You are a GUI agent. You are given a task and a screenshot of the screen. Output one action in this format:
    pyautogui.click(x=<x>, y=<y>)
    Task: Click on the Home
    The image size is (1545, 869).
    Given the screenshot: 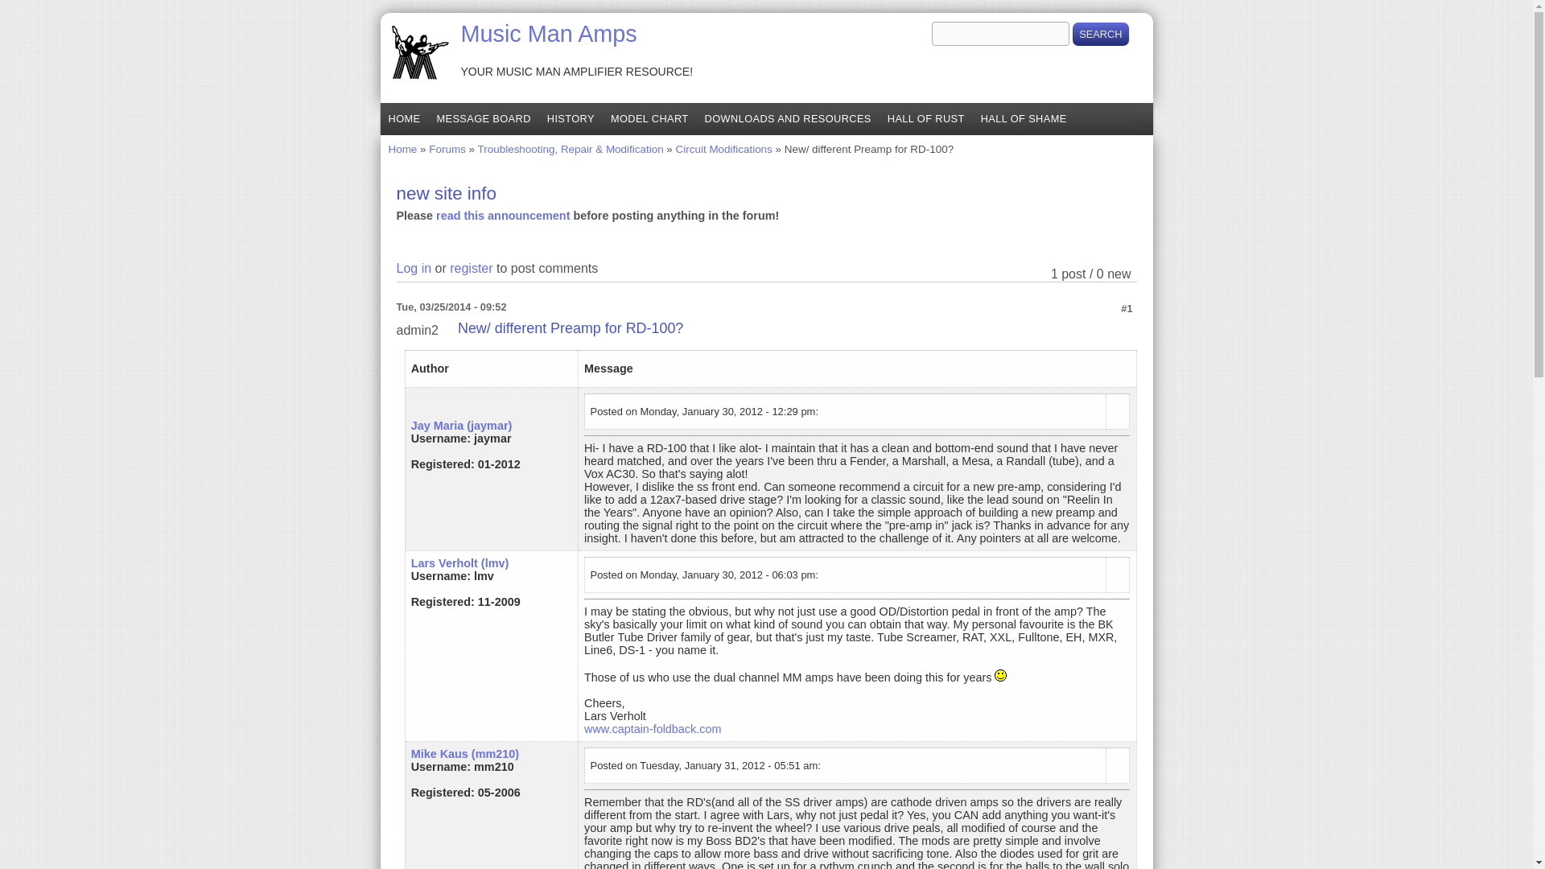 What is the action you would take?
    pyautogui.click(x=402, y=150)
    